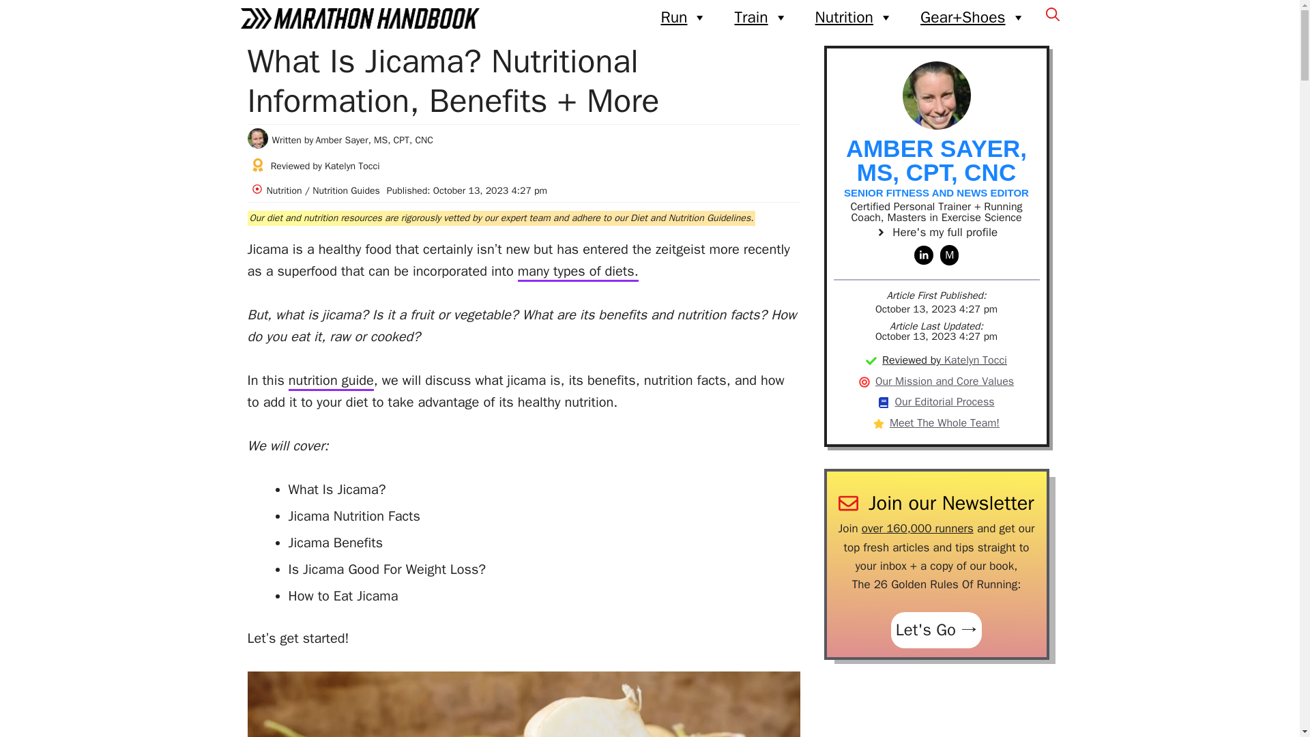  What do you see at coordinates (684, 18) in the screenshot?
I see `Run` at bounding box center [684, 18].